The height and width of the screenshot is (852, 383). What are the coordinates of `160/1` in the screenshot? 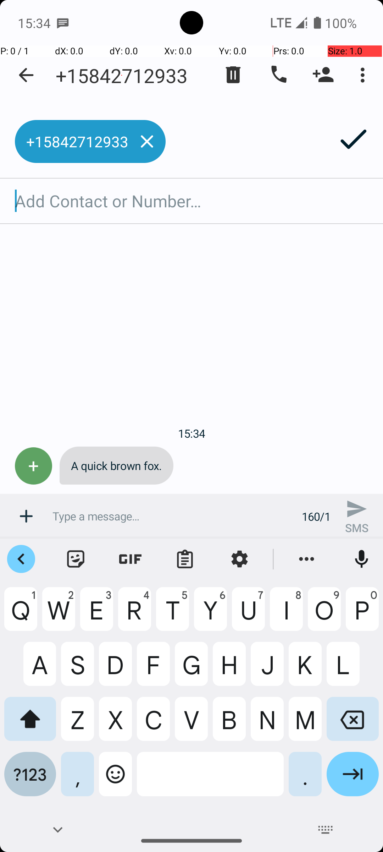 It's located at (316, 516).